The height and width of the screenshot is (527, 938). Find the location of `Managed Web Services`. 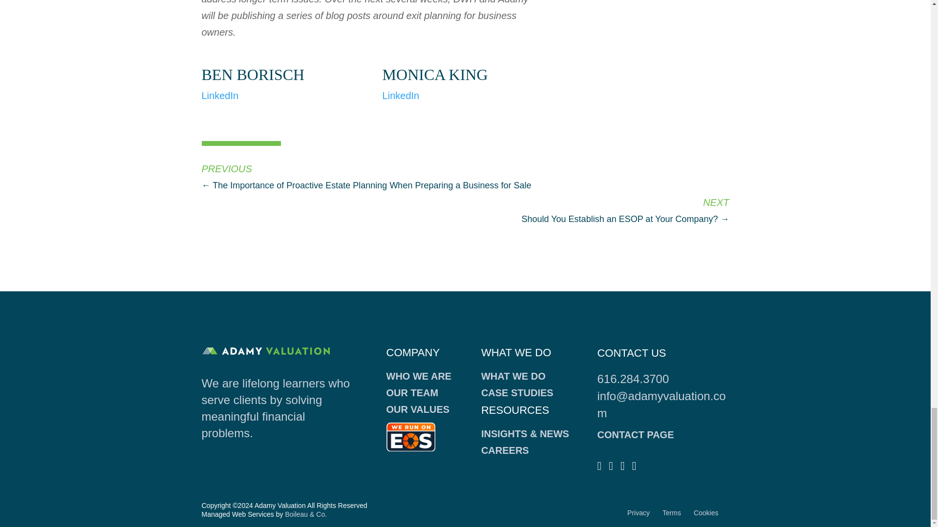

Managed Web Services is located at coordinates (306, 514).